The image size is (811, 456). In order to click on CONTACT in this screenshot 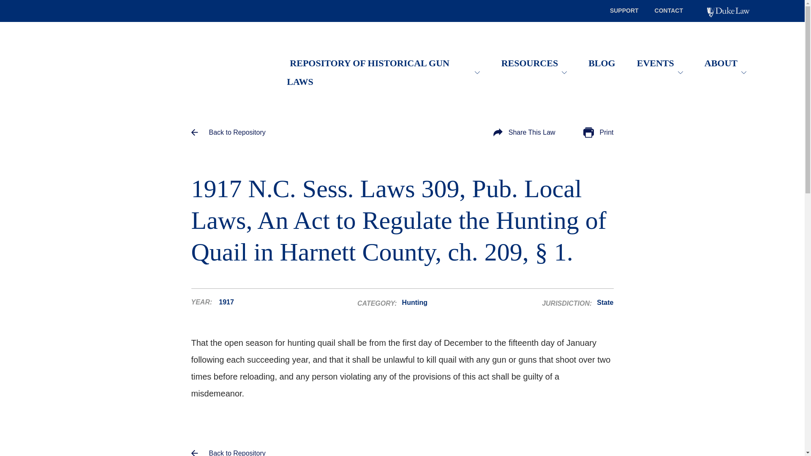, I will do `click(668, 11)`.